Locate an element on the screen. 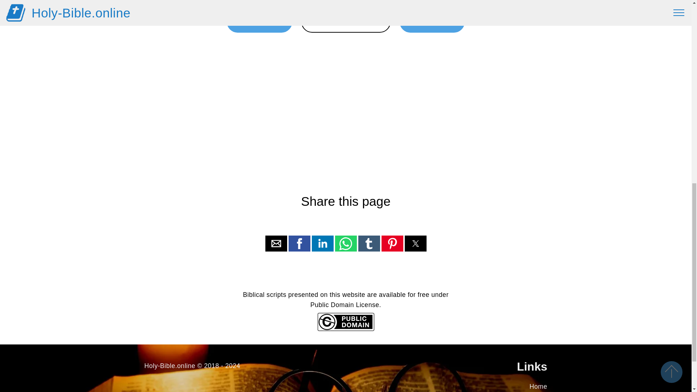 The width and height of the screenshot is (697, 392). Click to read more about Public Domain in Wikipedia is located at coordinates (345, 329).